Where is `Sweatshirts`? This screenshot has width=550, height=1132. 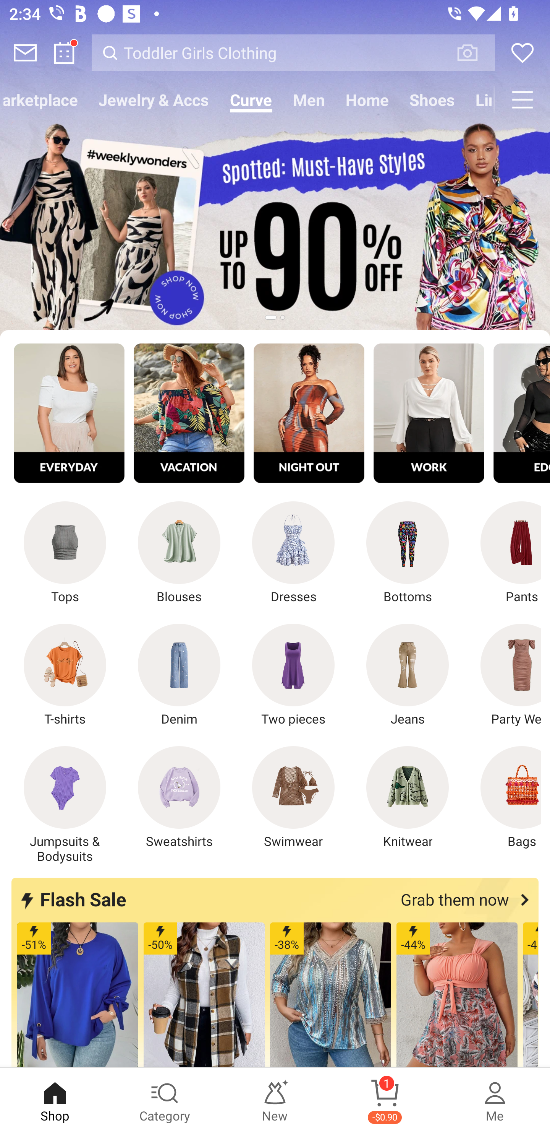
Sweatshirts is located at coordinates (179, 797).